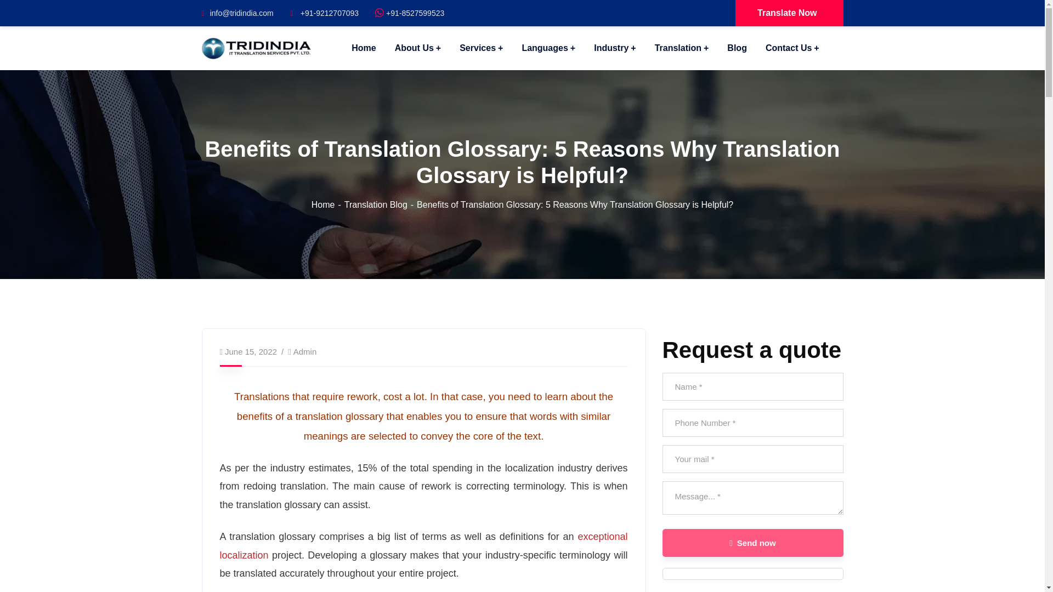  What do you see at coordinates (418, 48) in the screenshot?
I see `About Us` at bounding box center [418, 48].